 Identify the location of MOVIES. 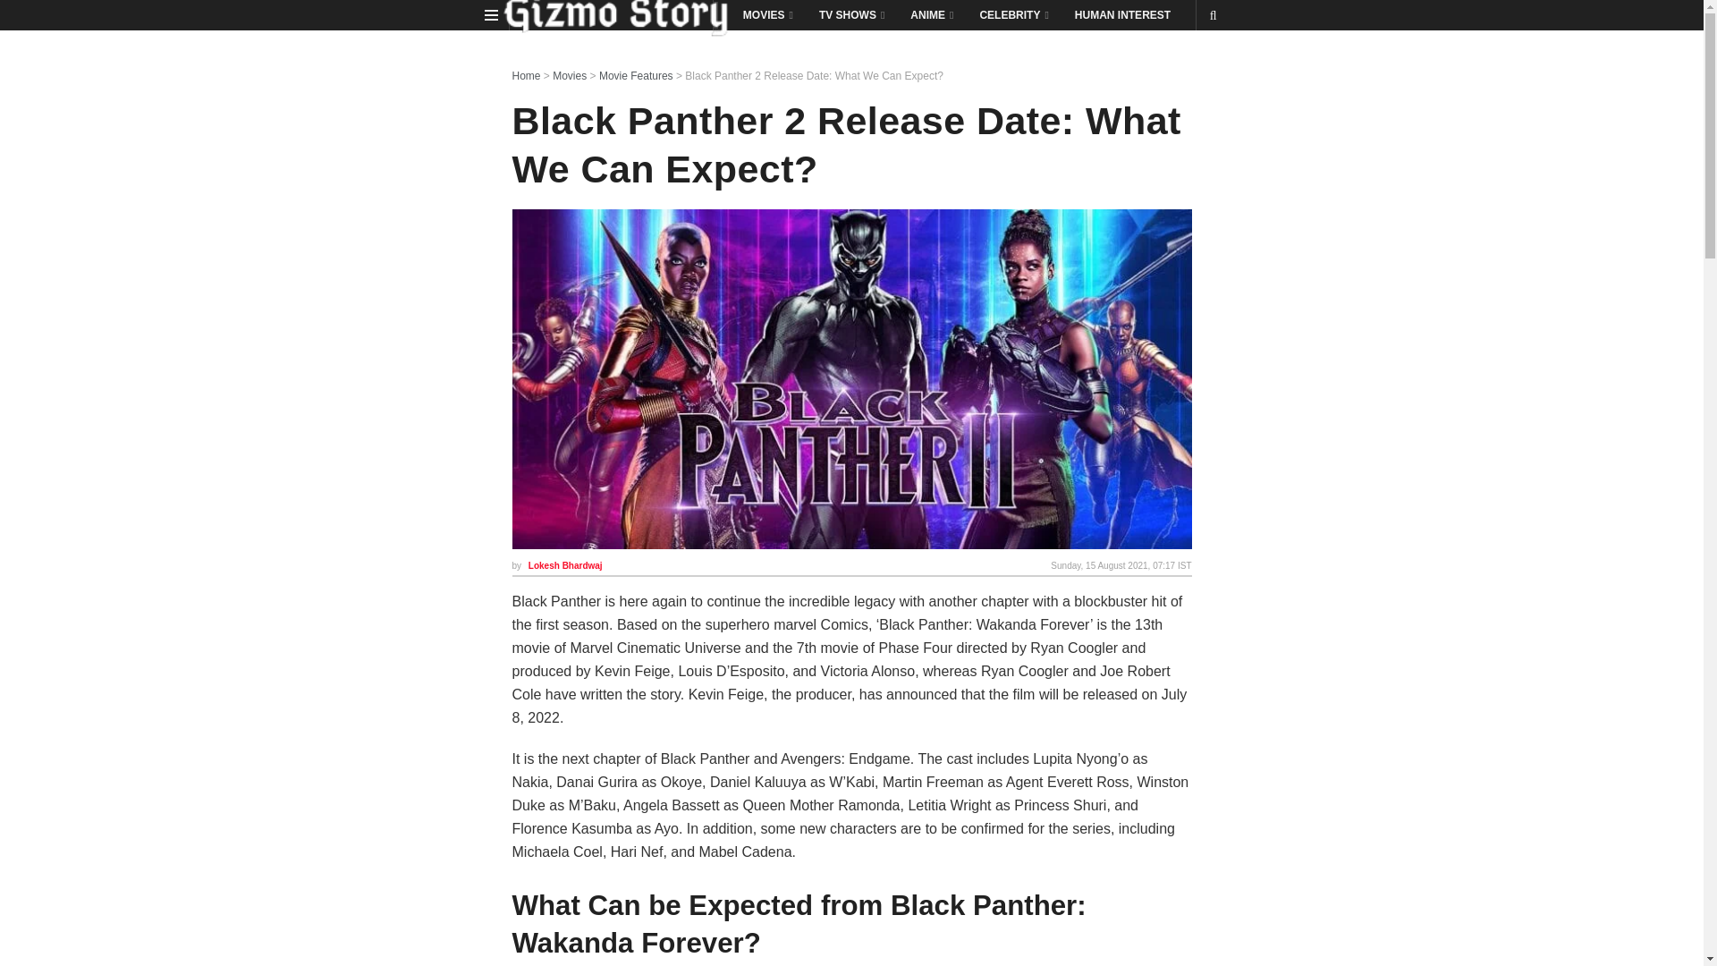
(766, 14).